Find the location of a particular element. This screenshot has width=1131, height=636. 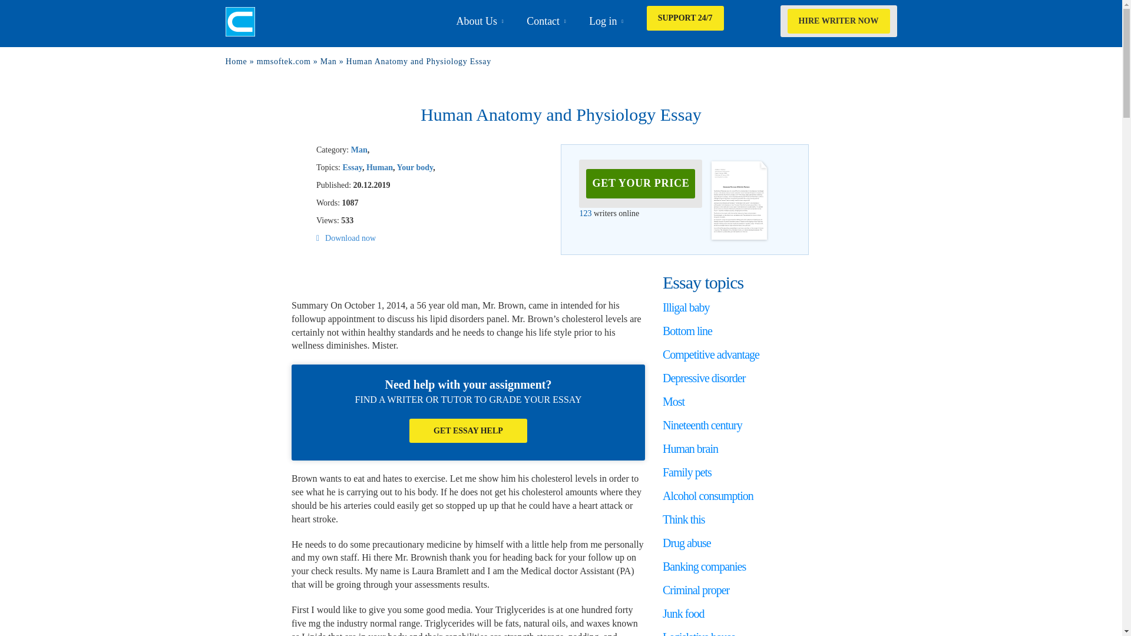

Home is located at coordinates (236, 61).